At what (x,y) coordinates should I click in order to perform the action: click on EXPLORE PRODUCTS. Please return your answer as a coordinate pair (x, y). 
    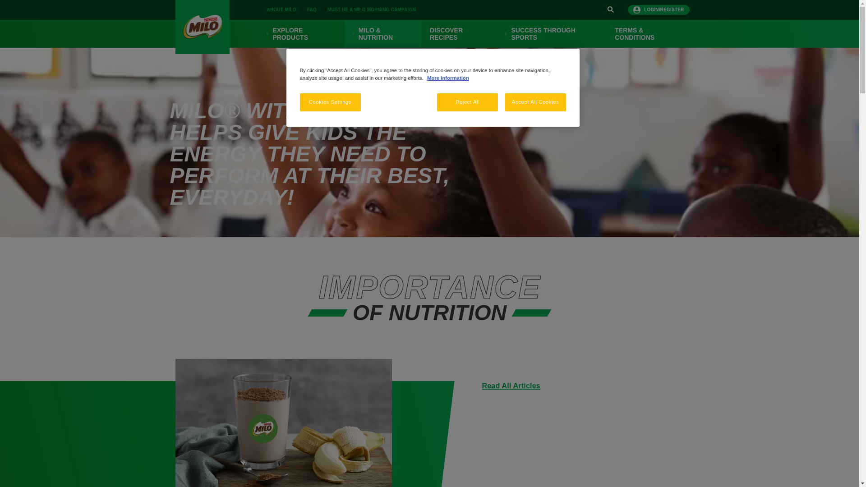
    Looking at the image, I should click on (302, 33).